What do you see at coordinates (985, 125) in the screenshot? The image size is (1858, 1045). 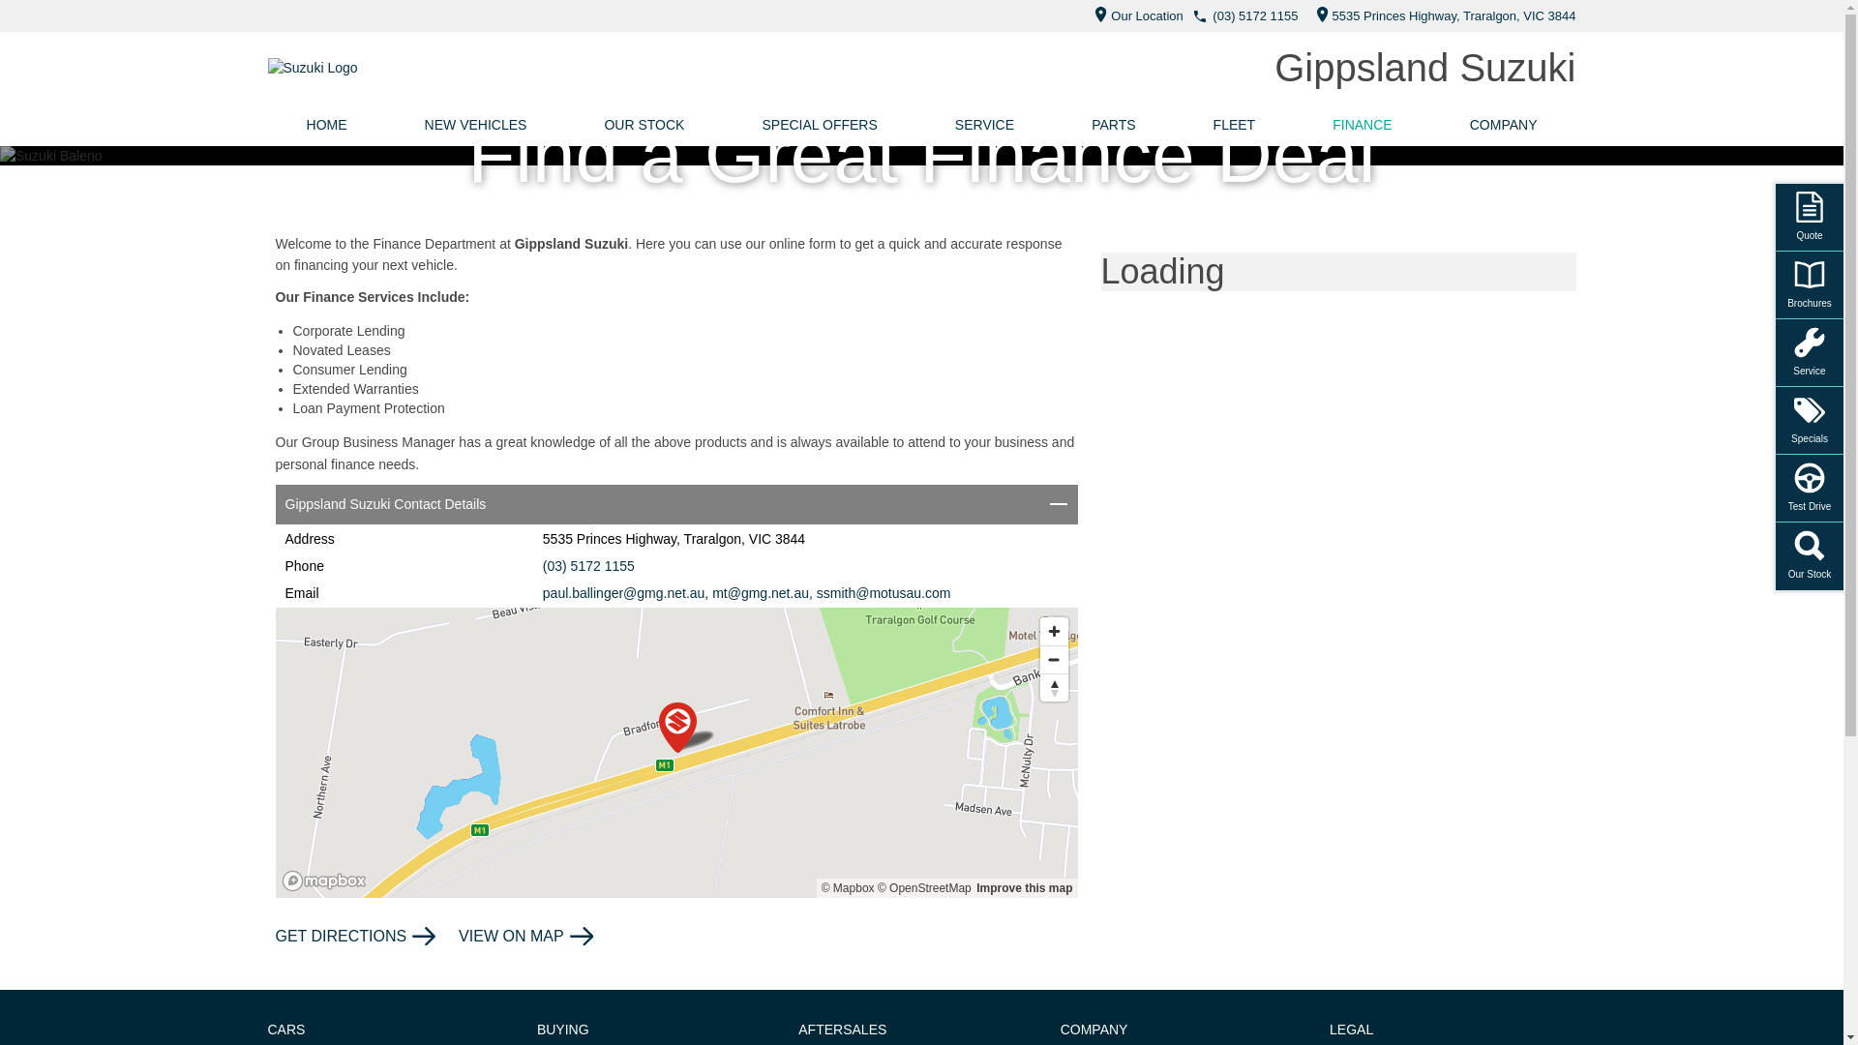 I see `SERVICE` at bounding box center [985, 125].